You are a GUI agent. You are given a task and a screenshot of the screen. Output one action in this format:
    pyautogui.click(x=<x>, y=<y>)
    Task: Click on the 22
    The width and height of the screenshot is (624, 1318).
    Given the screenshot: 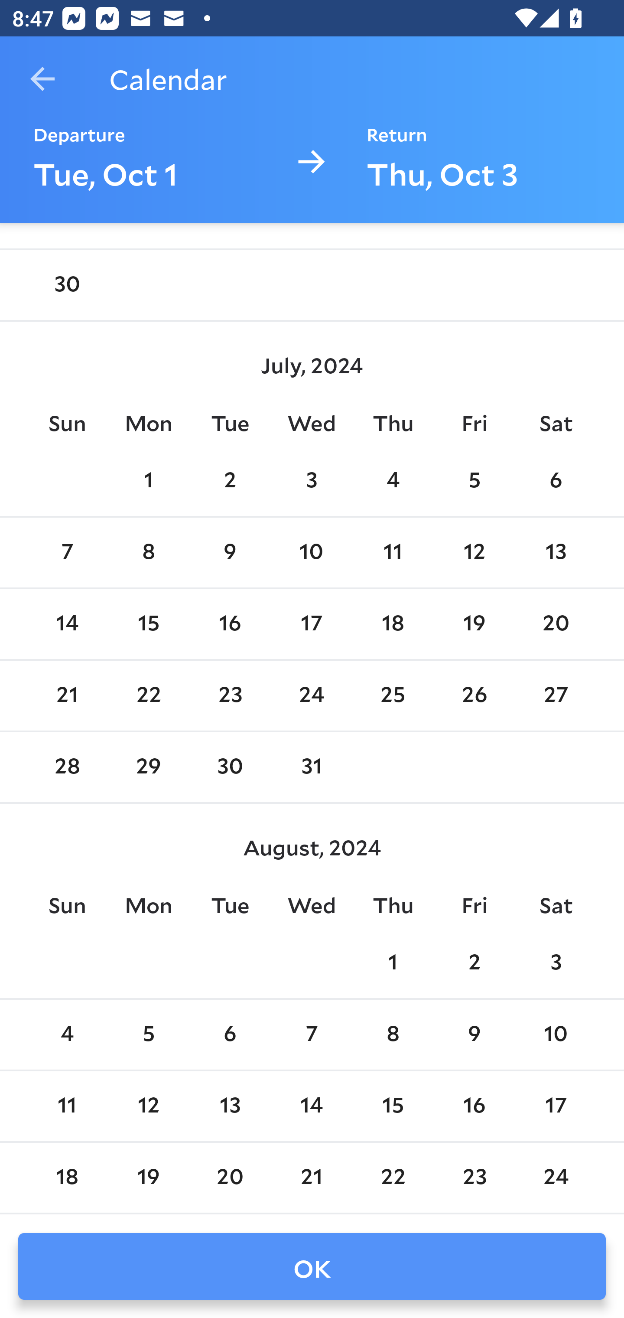 What is the action you would take?
    pyautogui.click(x=149, y=696)
    